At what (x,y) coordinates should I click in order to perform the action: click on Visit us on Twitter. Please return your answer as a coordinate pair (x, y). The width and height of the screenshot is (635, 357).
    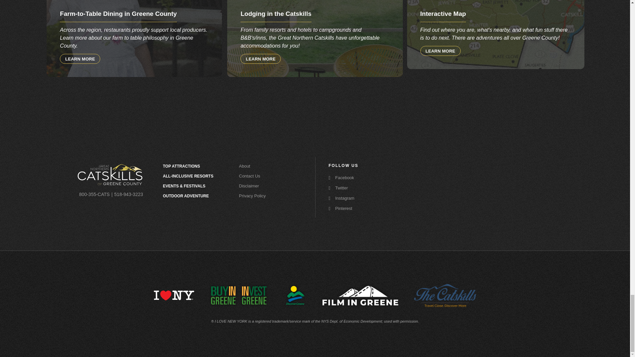
    Looking at the image, I should click on (352, 188).